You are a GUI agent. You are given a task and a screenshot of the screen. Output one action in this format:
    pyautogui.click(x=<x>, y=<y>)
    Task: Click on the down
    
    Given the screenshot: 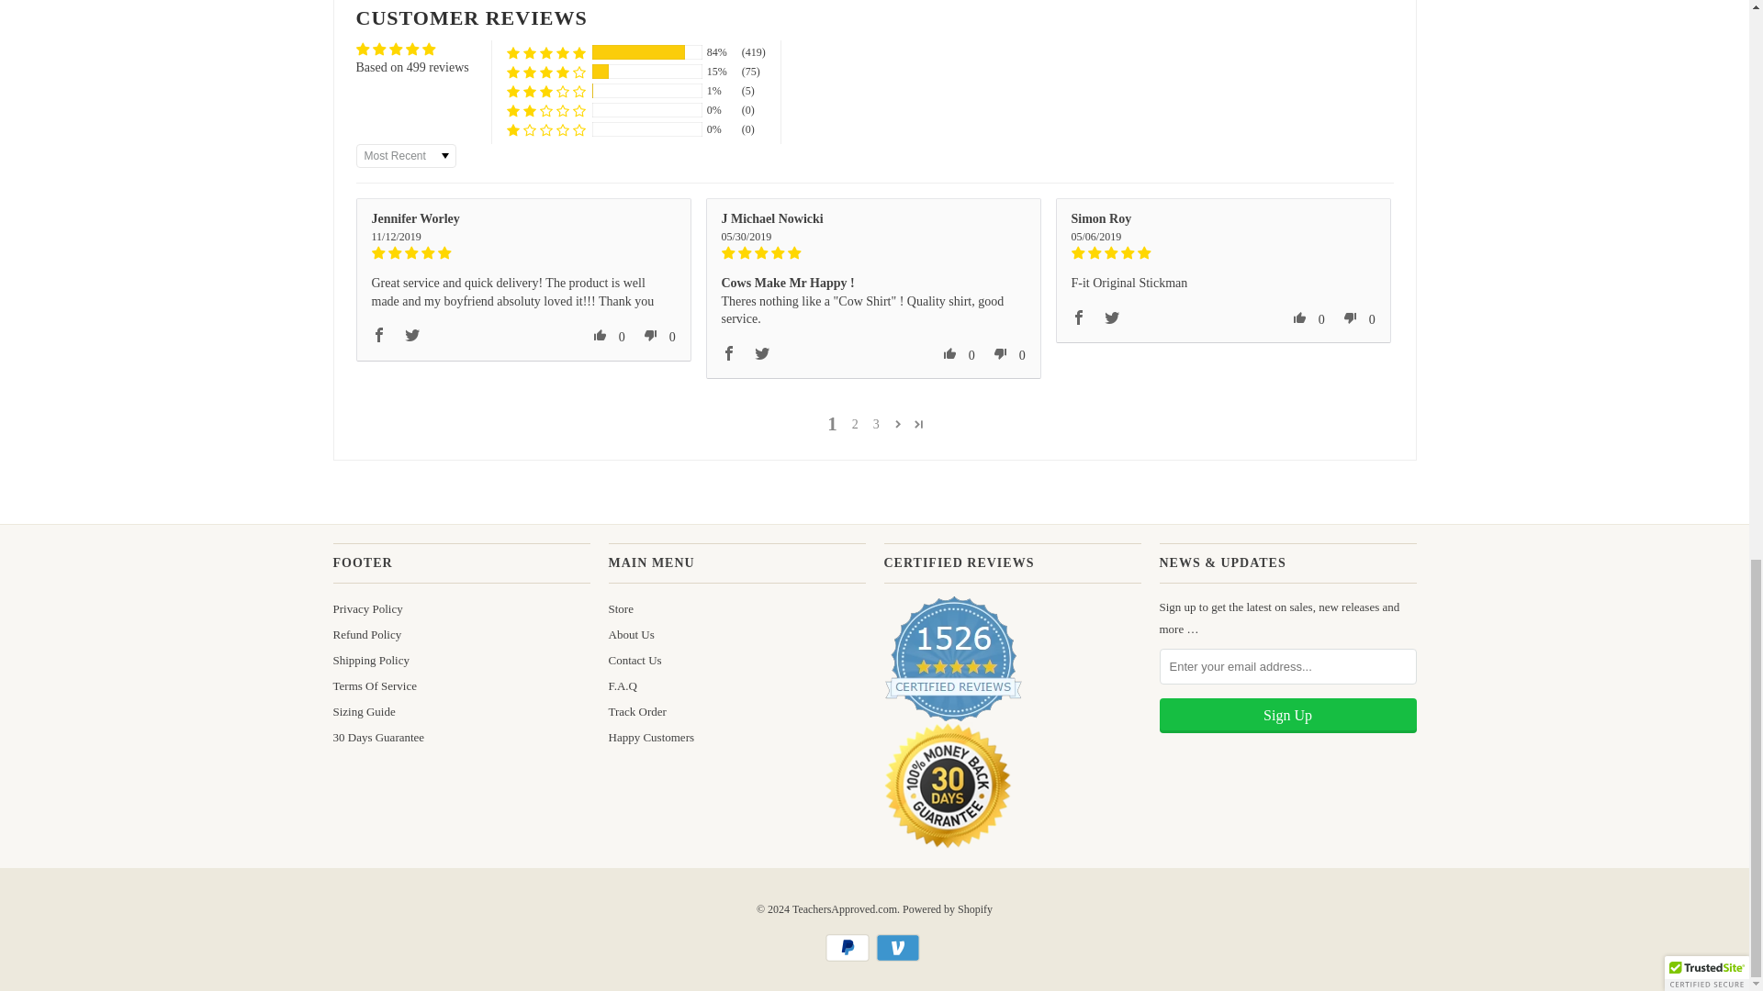 What is the action you would take?
    pyautogui.click(x=651, y=334)
    